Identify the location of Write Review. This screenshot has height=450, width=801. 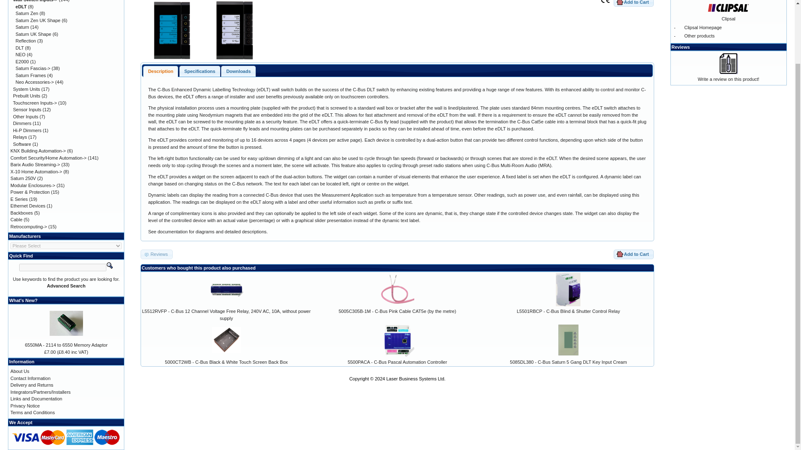
(728, 64).